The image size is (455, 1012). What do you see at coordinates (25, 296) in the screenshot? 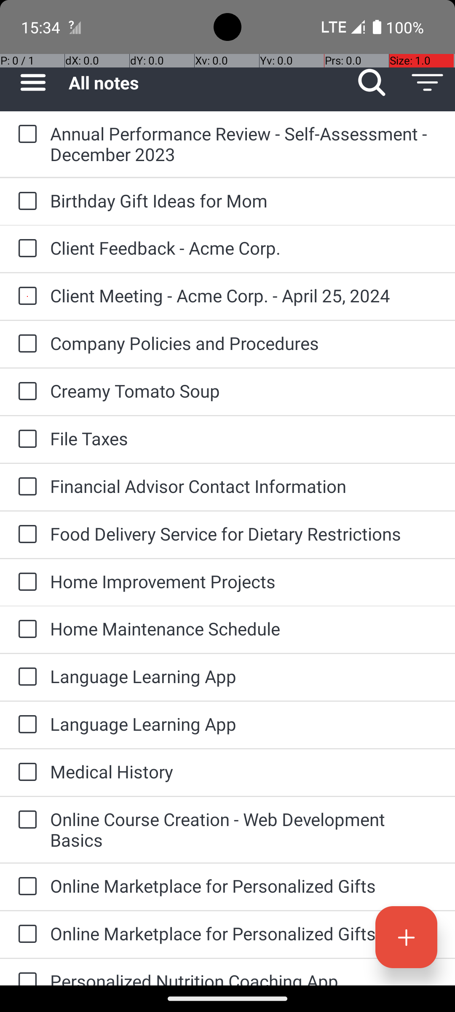
I see `to-do: Client Meeting - Acme Corp. - April 25, 2024` at bounding box center [25, 296].